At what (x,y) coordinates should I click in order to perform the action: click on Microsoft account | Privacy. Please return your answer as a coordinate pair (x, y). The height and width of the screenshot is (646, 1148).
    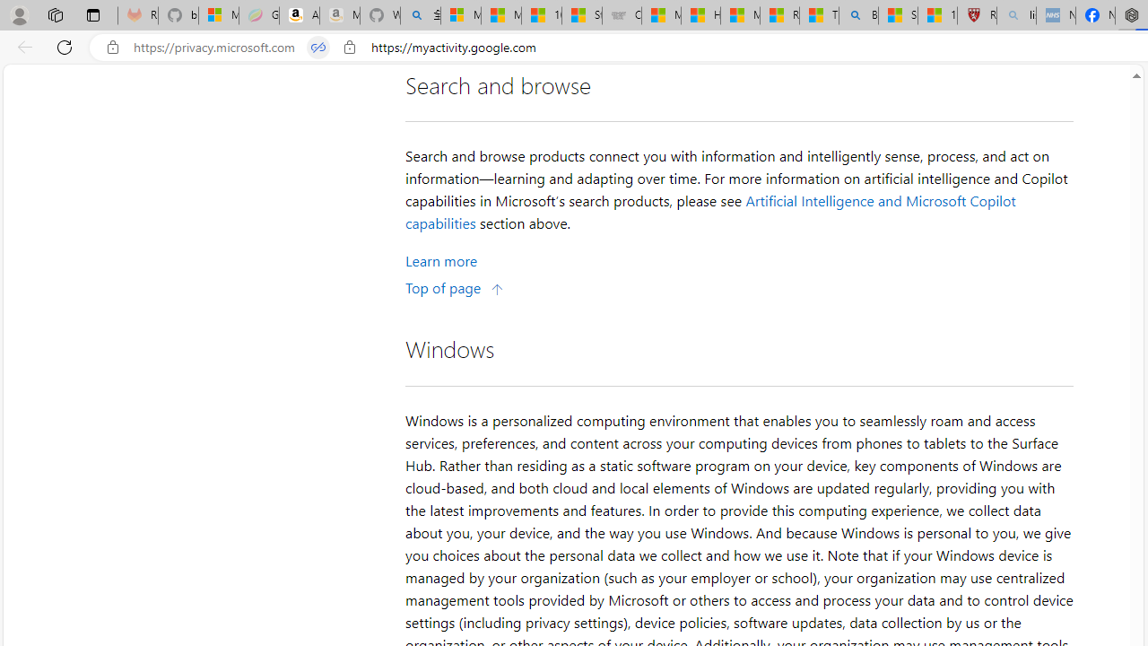
    Looking at the image, I should click on (461, 16).